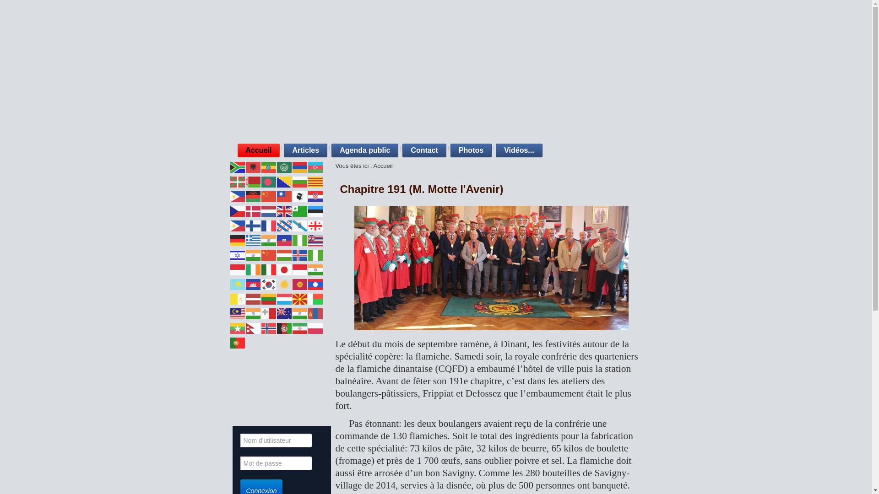  I want to click on Georgian, so click(315, 225).